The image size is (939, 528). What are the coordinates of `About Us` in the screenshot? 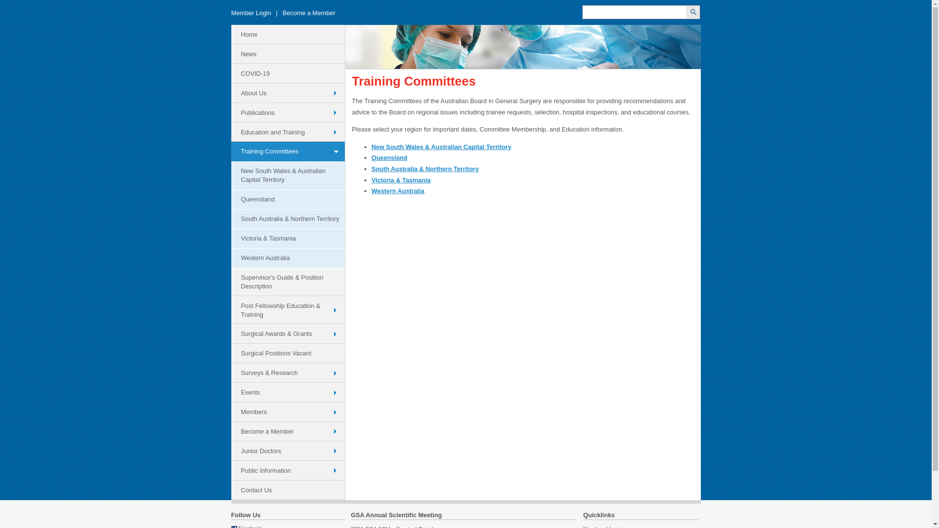 It's located at (288, 93).